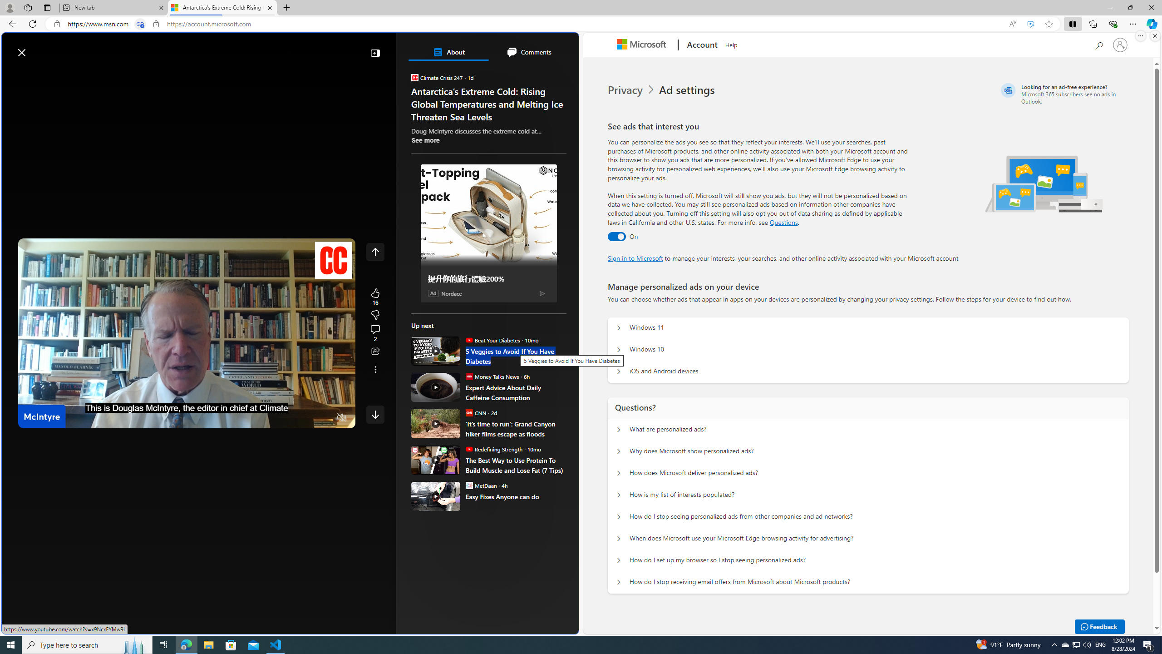 This screenshot has height=654, width=1162. What do you see at coordinates (306, 418) in the screenshot?
I see `Captions` at bounding box center [306, 418].